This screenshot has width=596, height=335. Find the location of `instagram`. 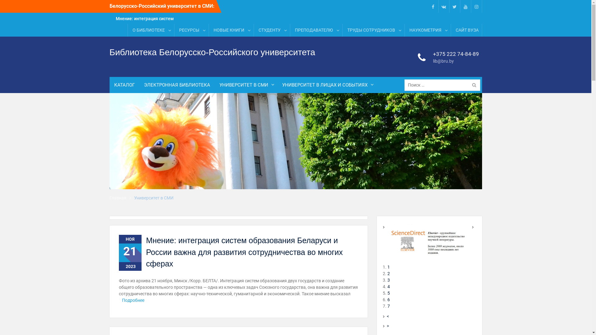

instagram is located at coordinates (476, 6).